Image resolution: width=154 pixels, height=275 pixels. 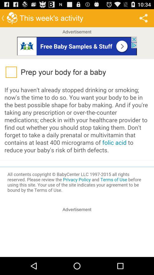 What do you see at coordinates (77, 46) in the screenshot?
I see `advertisement banner` at bounding box center [77, 46].